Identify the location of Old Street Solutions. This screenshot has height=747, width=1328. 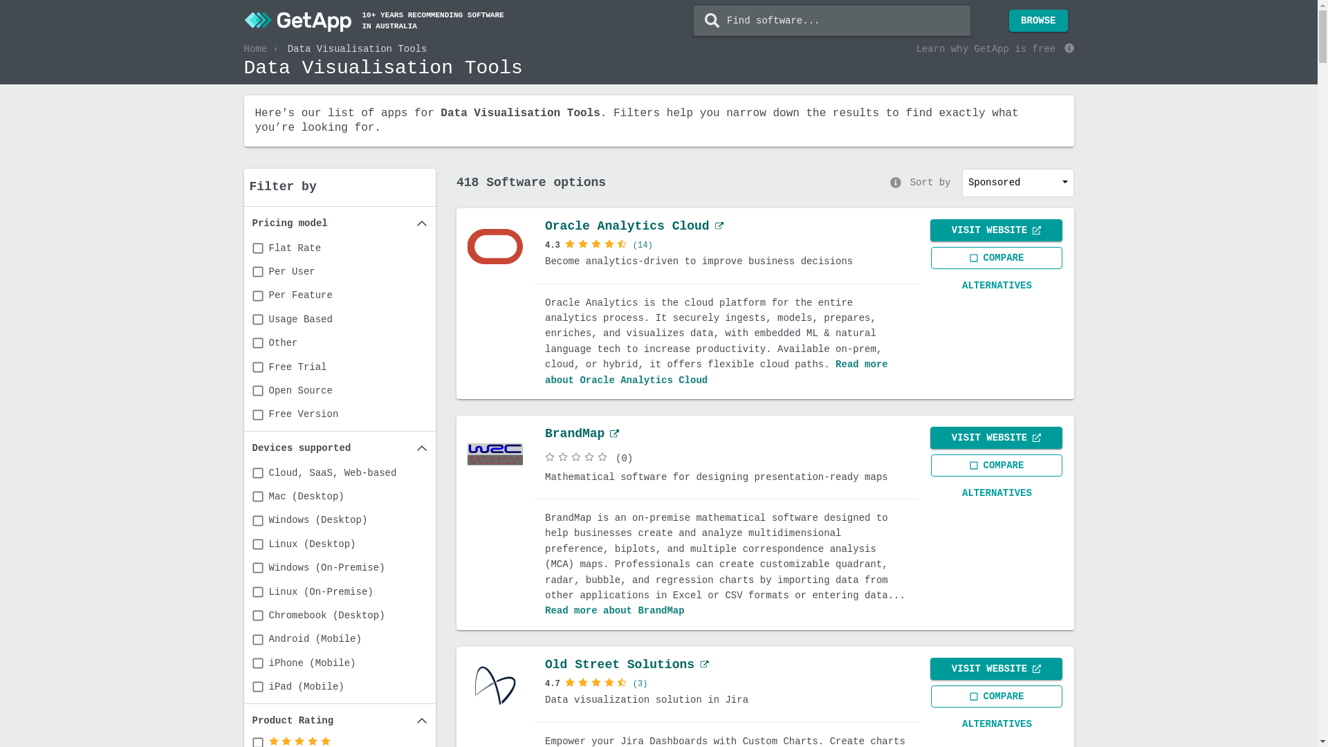
(627, 665).